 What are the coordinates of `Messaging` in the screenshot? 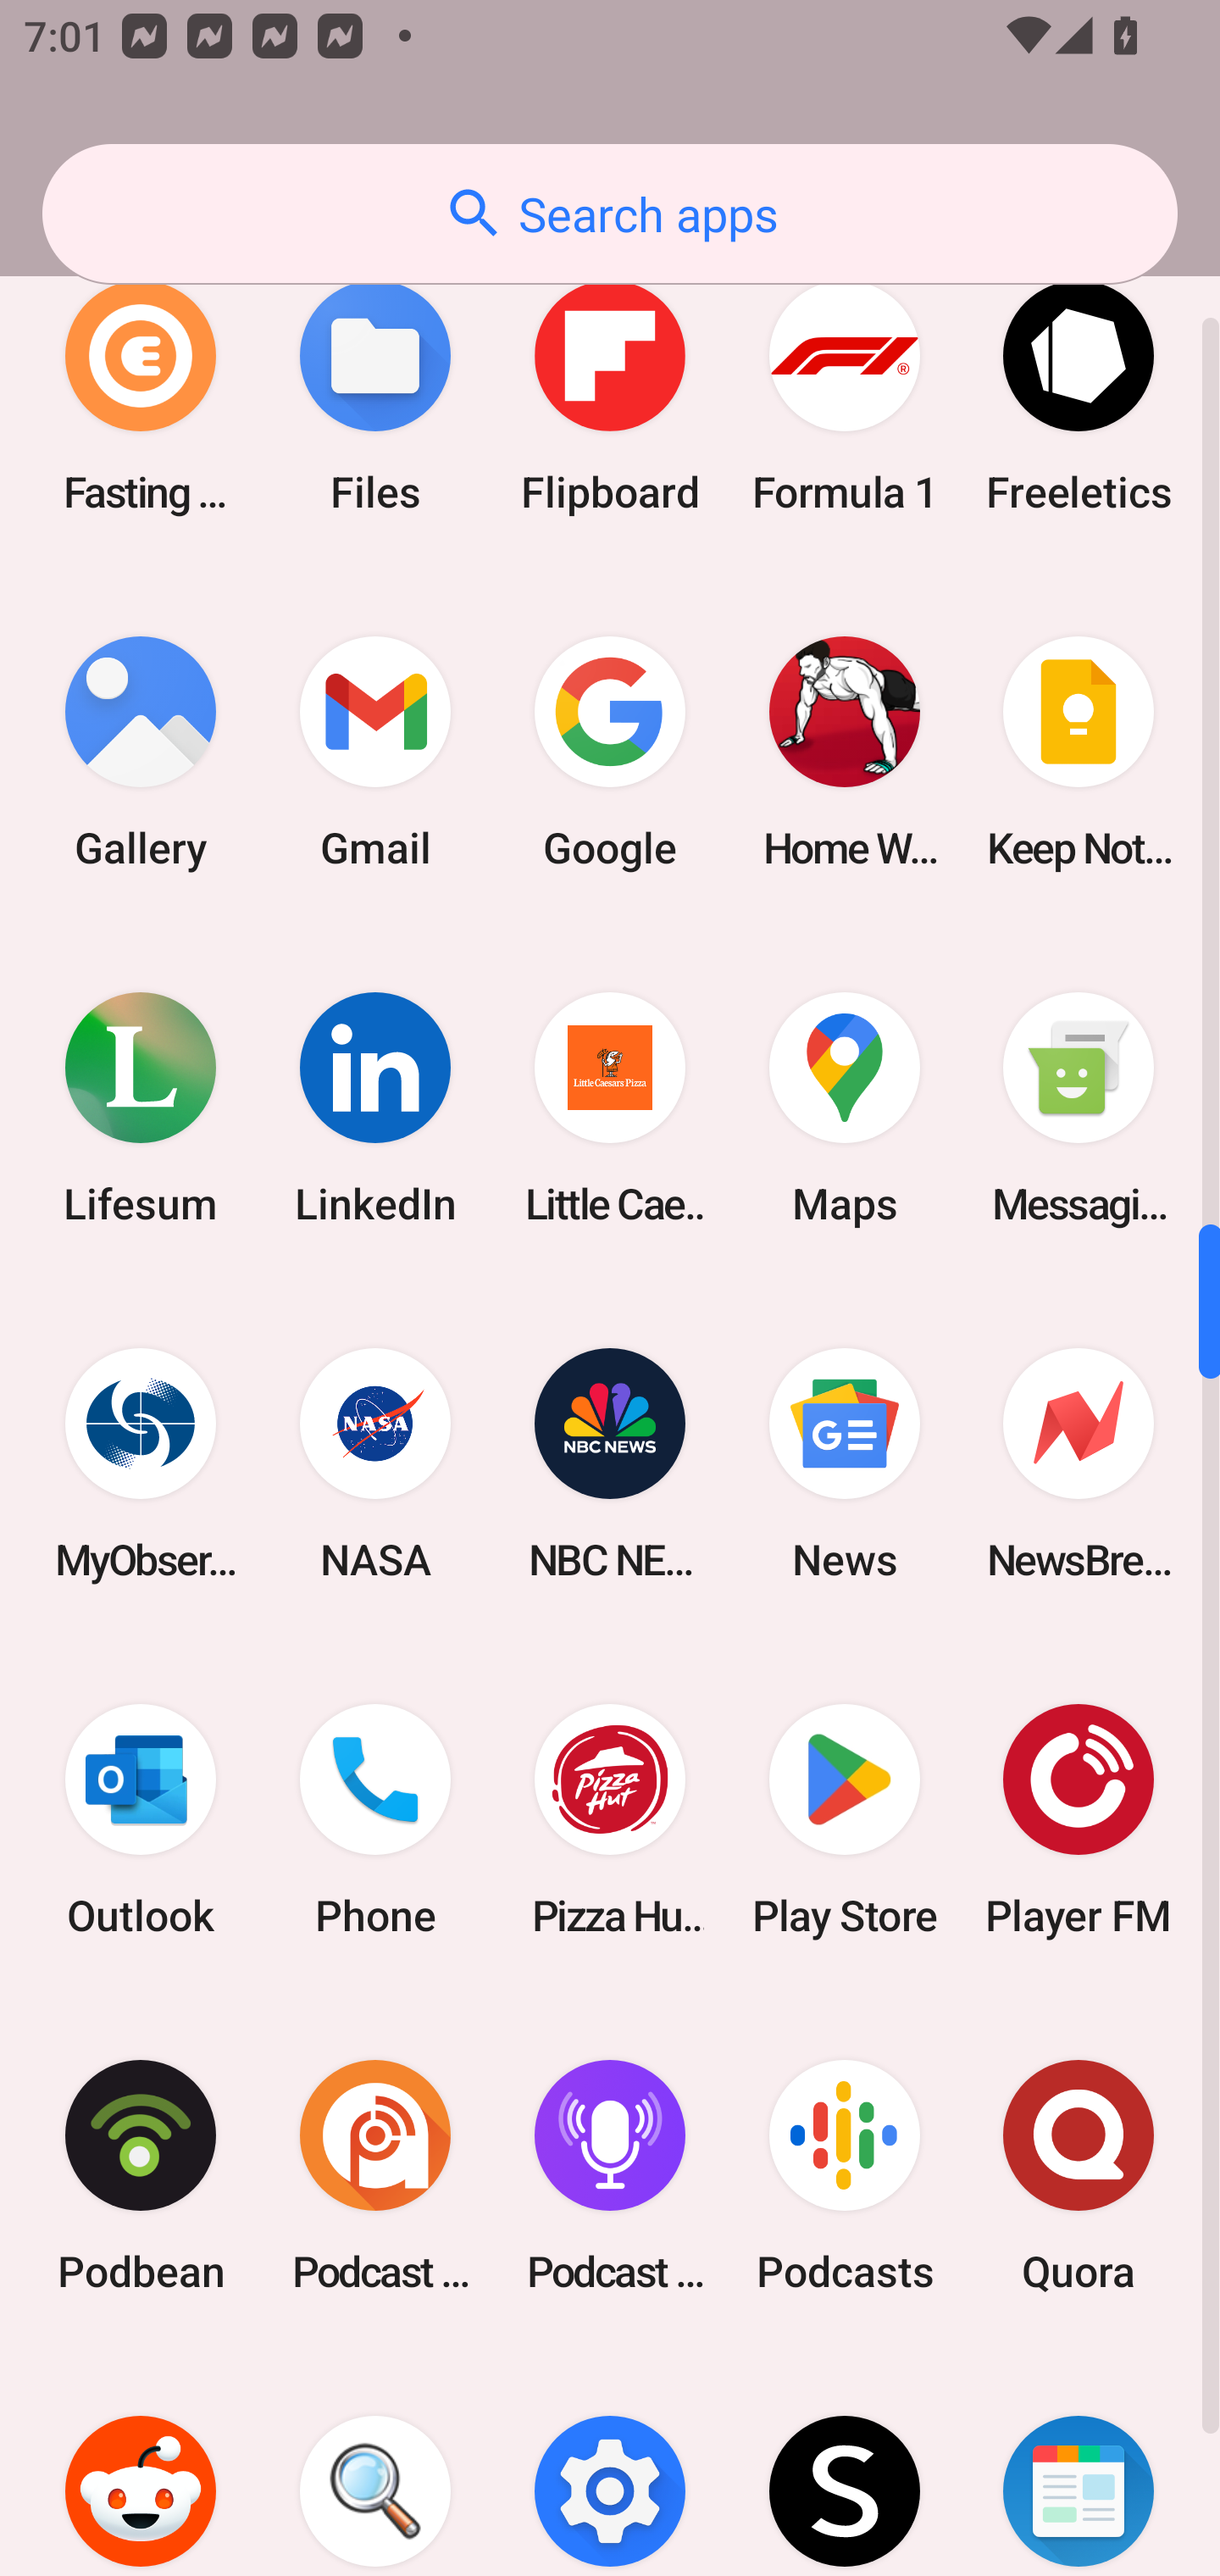 It's located at (1079, 1107).